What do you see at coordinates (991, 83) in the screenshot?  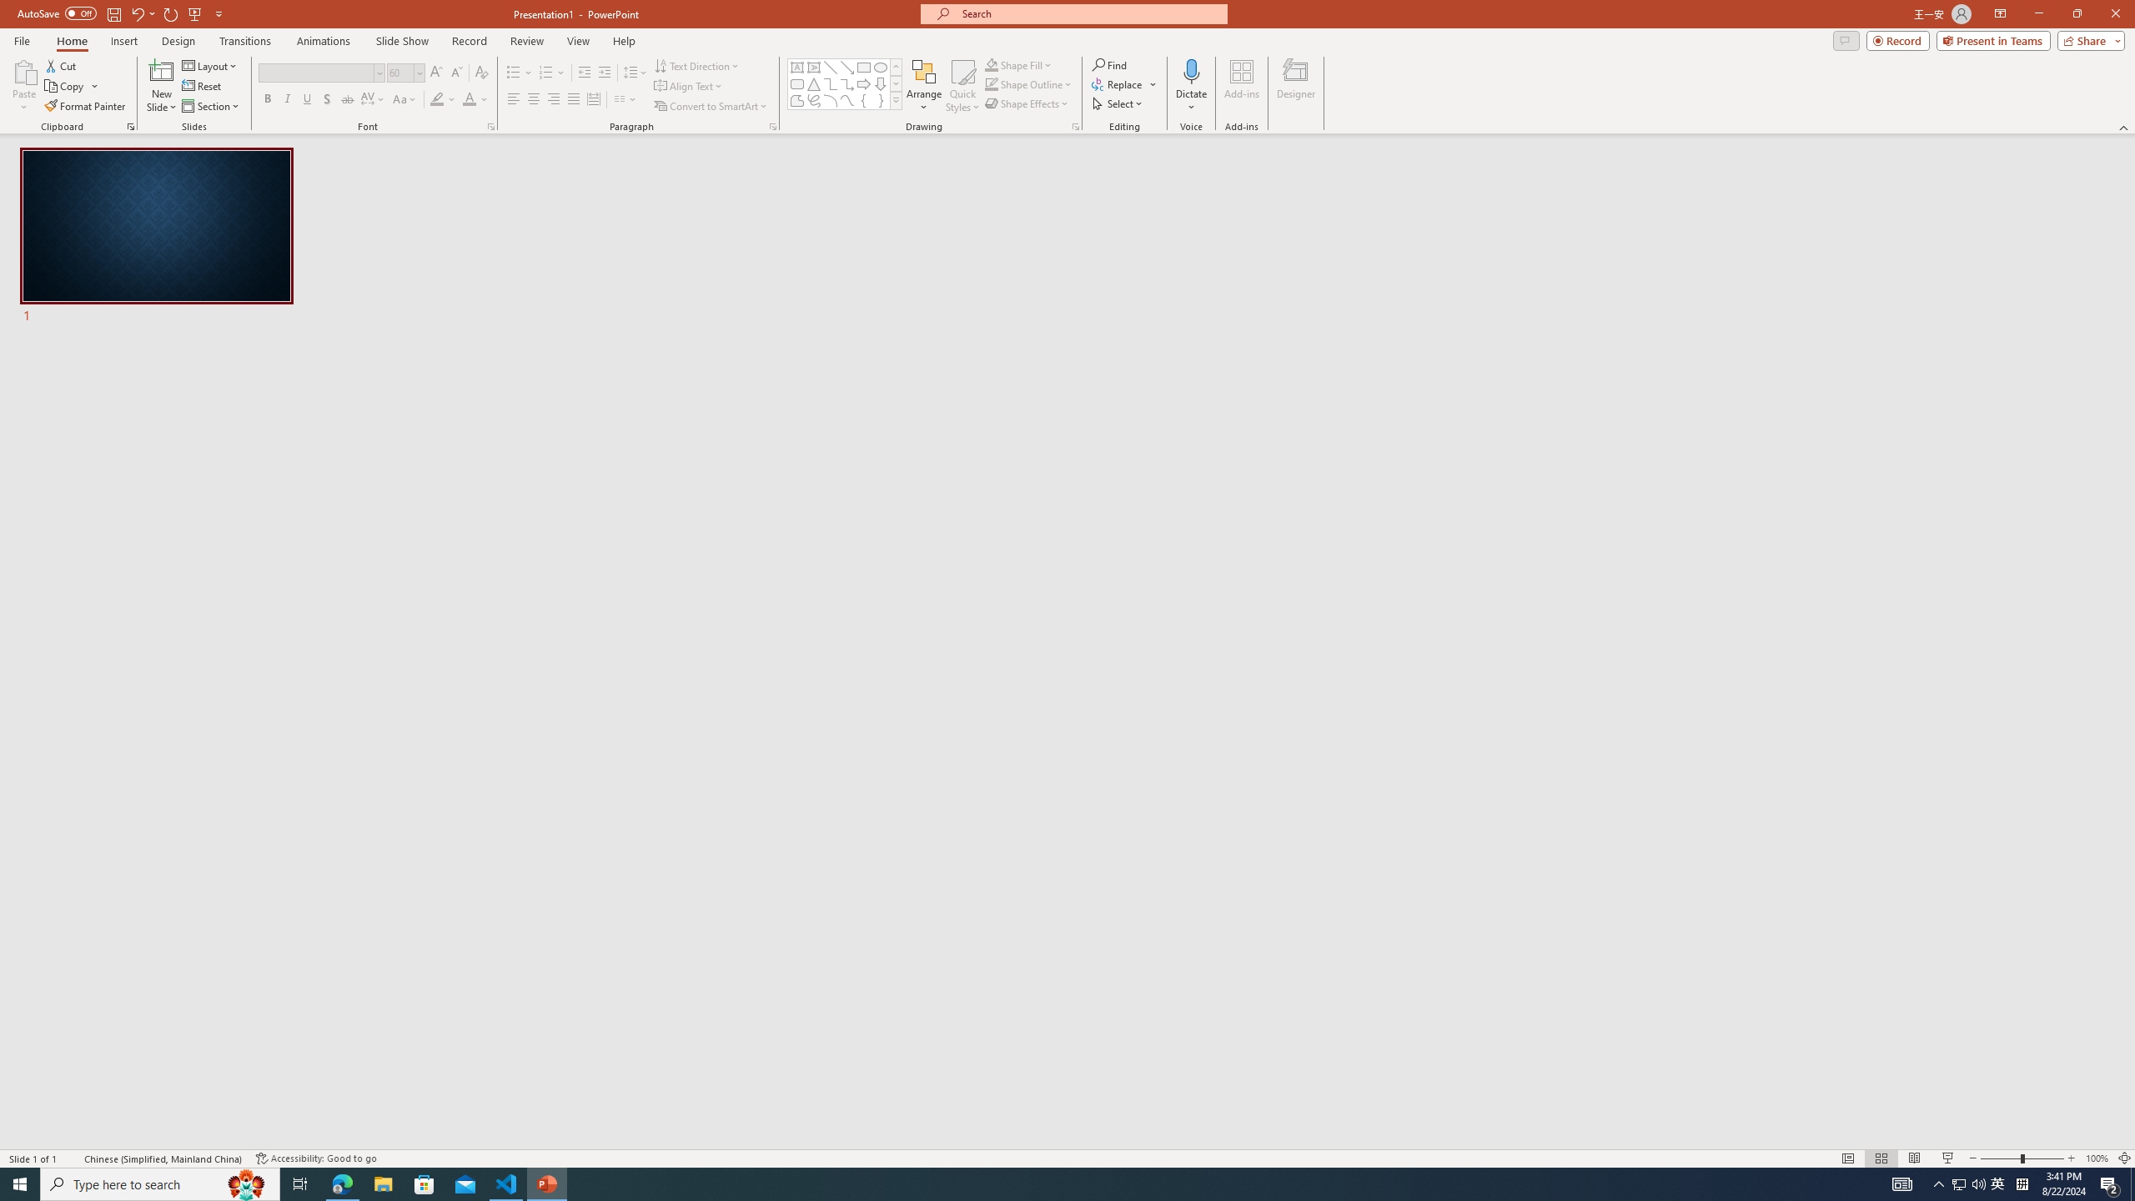 I see `Shape Outline Blue, Accent 1` at bounding box center [991, 83].